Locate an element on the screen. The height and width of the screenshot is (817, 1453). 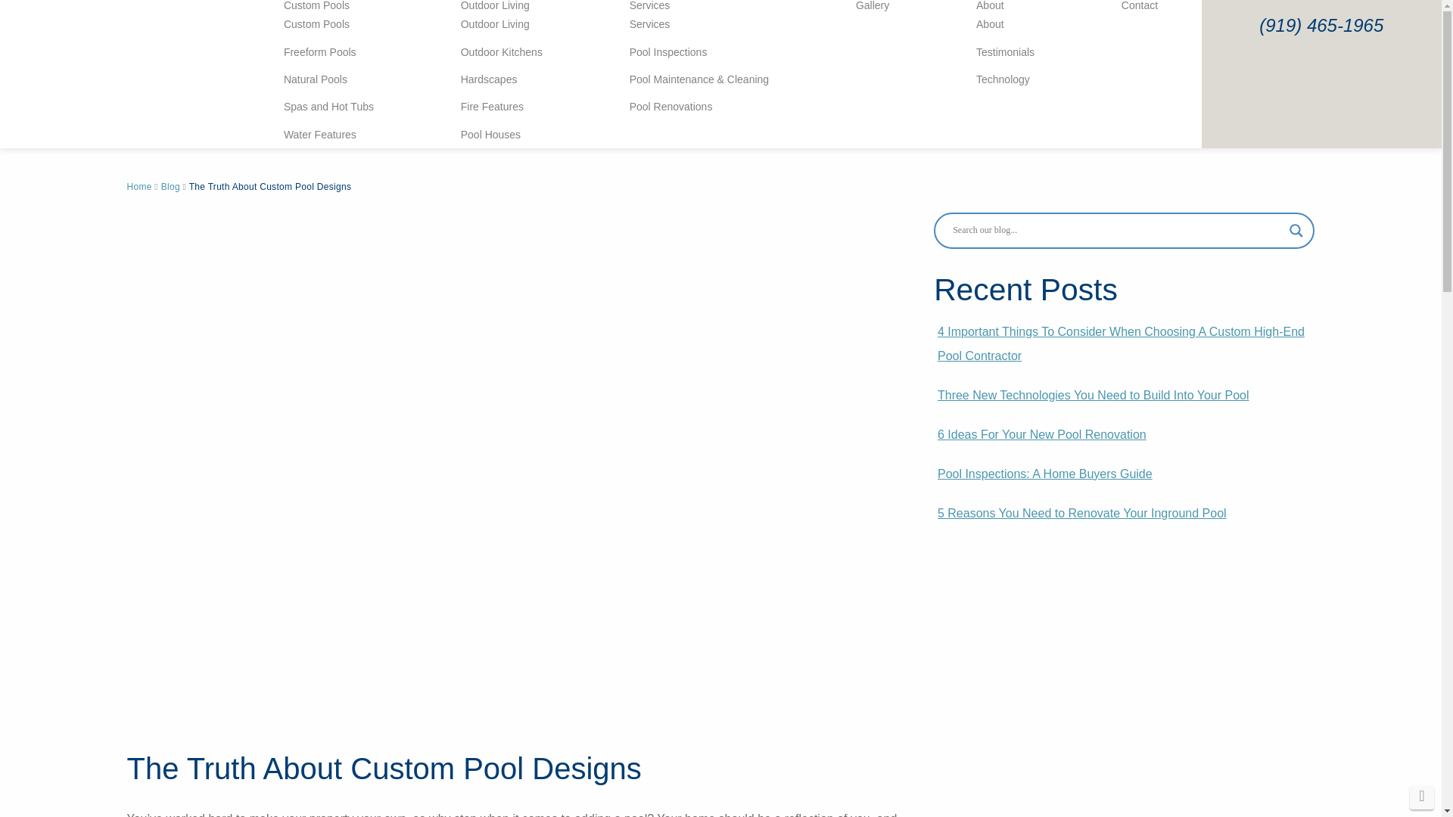
Outdoor Living is located at coordinates (502, 5).